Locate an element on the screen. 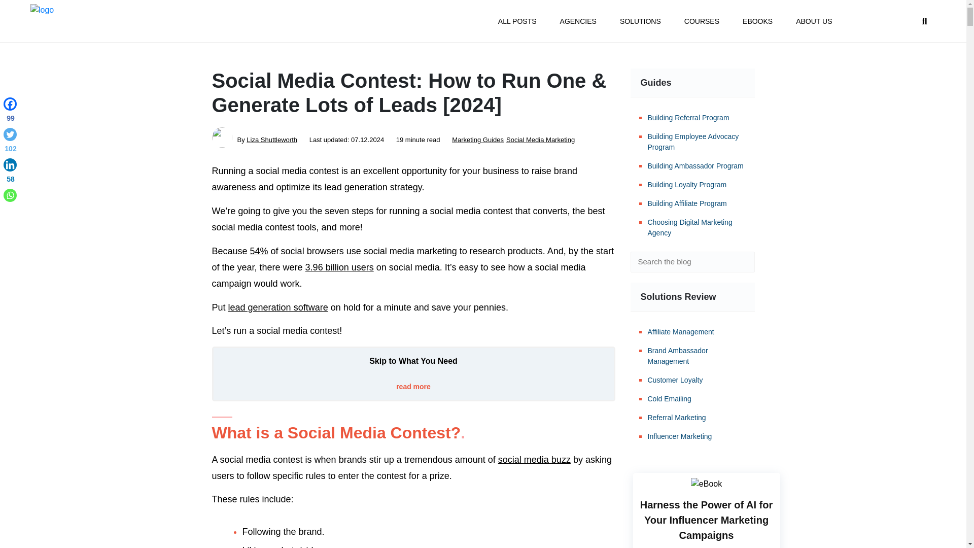  Search is located at coordinates (740, 262).